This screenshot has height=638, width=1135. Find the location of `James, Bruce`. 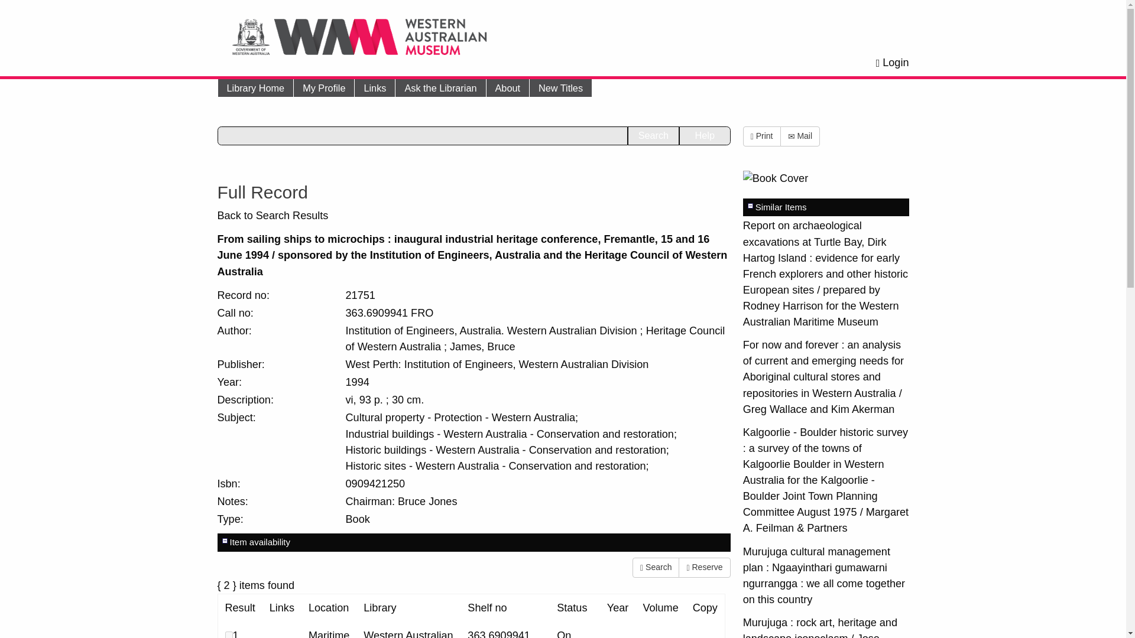

James, Bruce is located at coordinates (482, 346).